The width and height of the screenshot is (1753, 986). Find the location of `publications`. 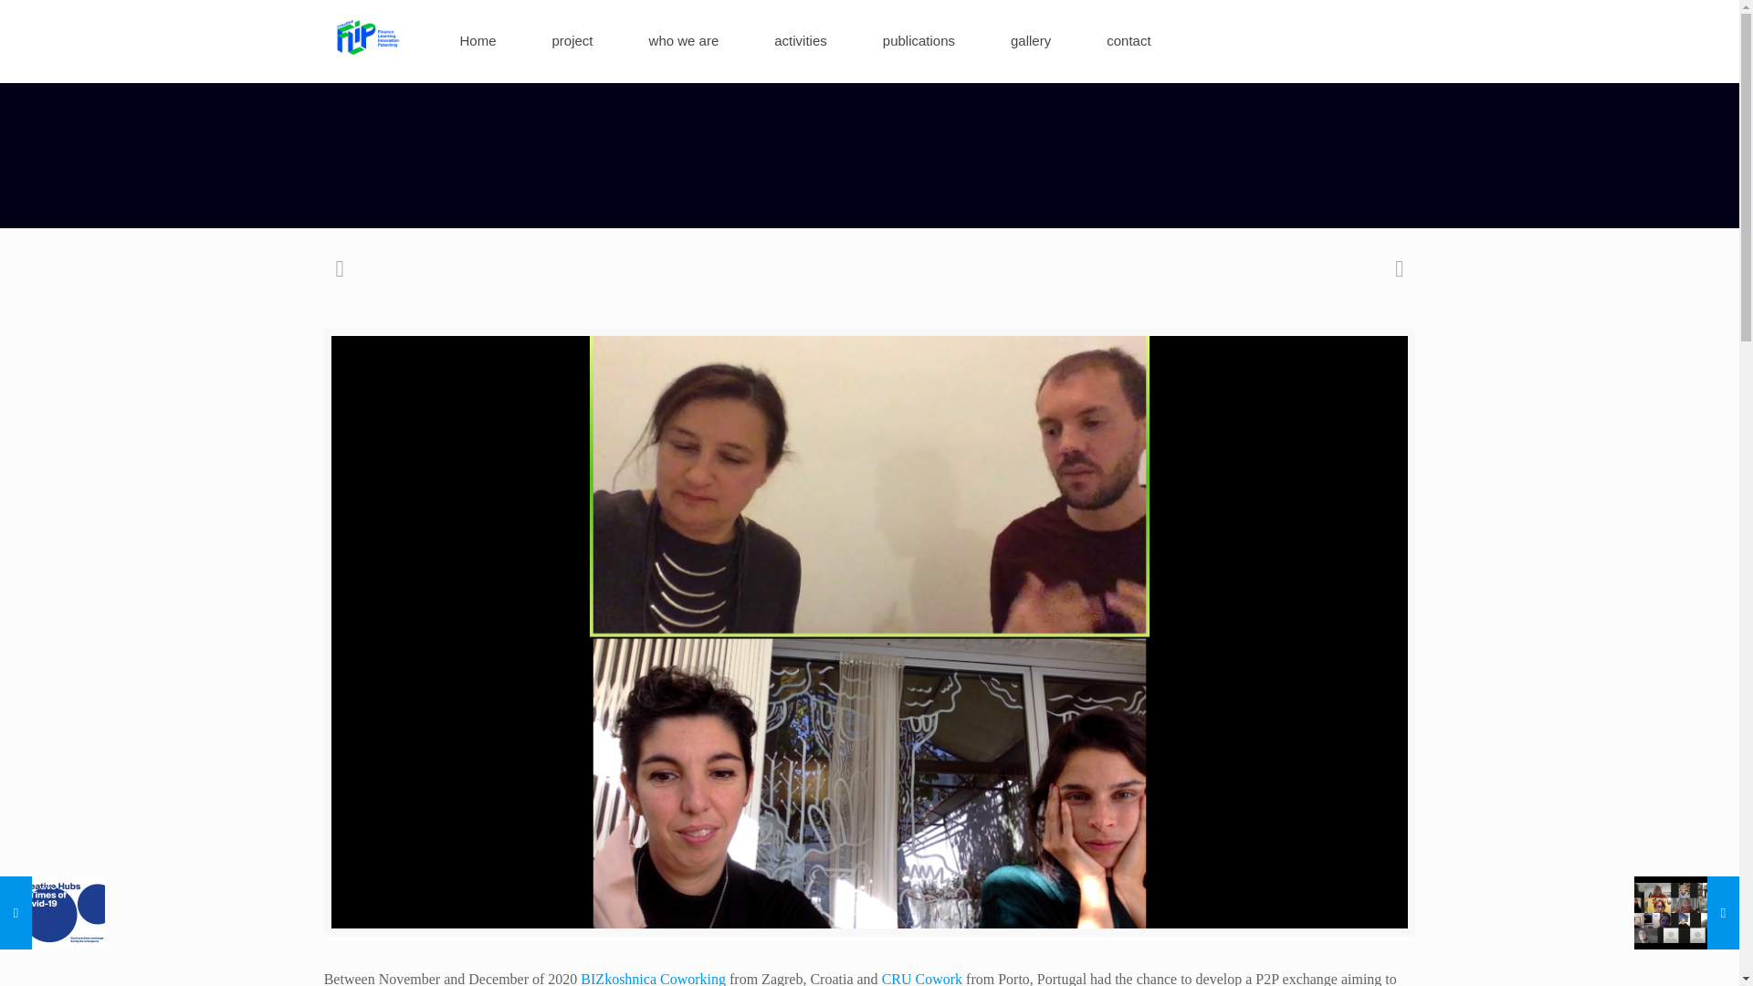

publications is located at coordinates (918, 40).